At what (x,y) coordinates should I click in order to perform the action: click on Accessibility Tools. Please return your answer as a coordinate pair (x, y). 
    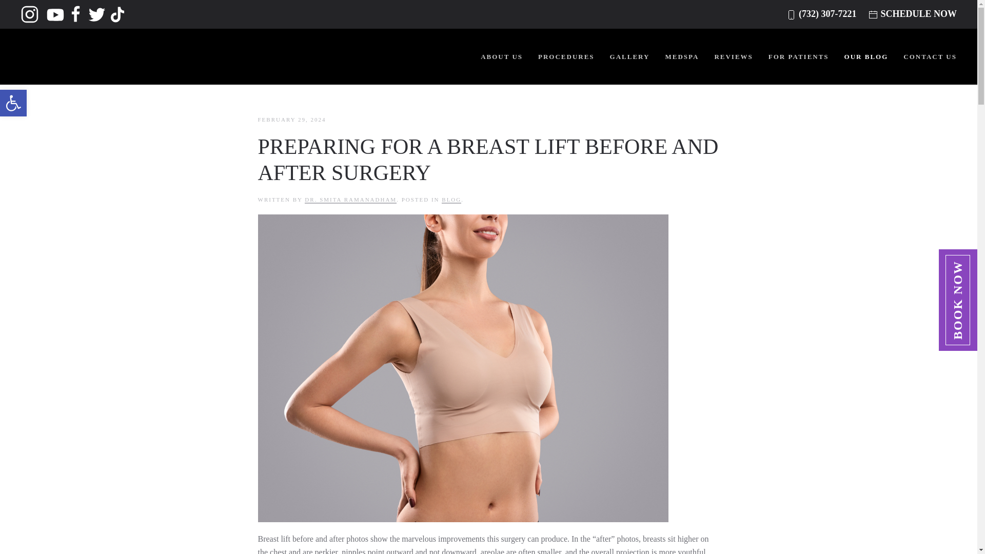
    Looking at the image, I should click on (76, 13).